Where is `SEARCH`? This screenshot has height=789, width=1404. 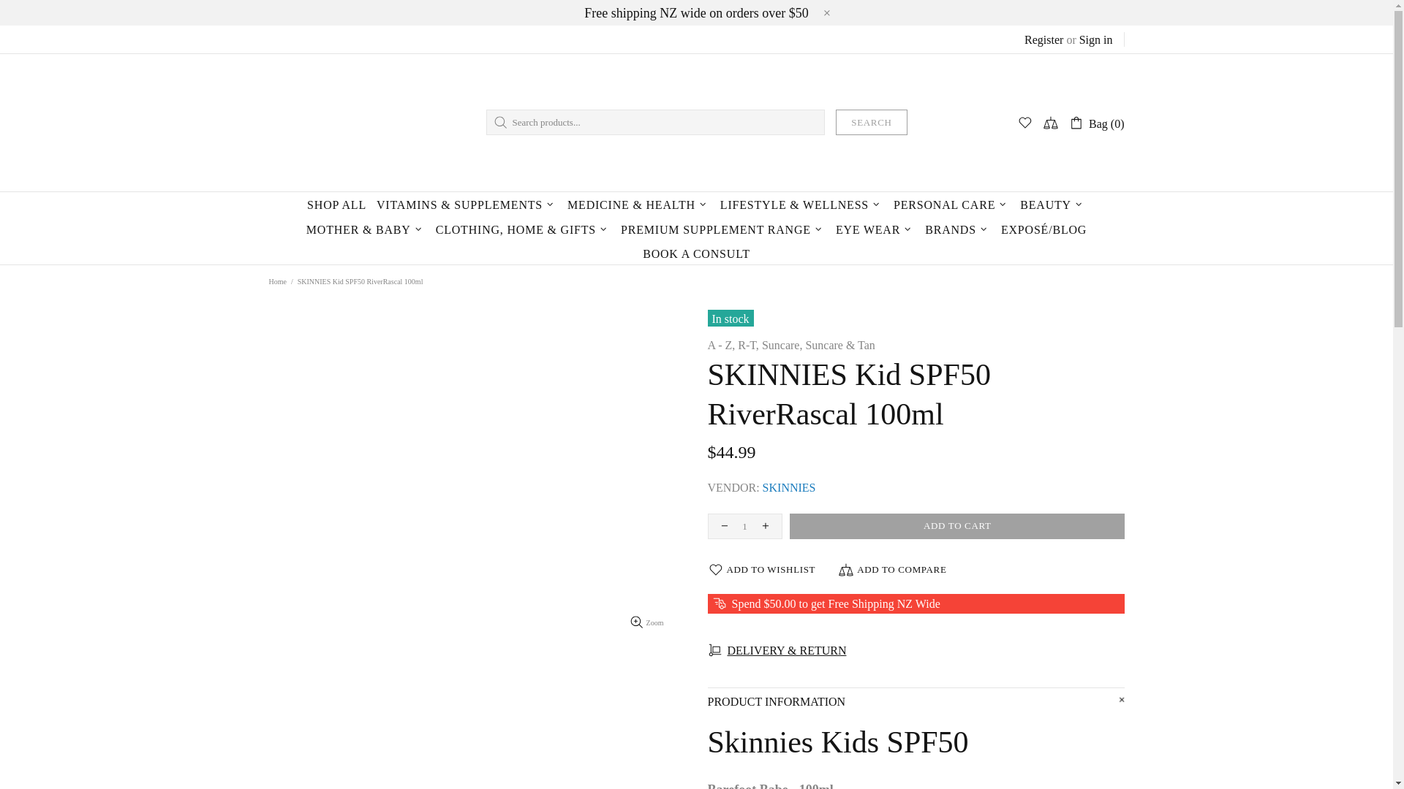 SEARCH is located at coordinates (871, 122).